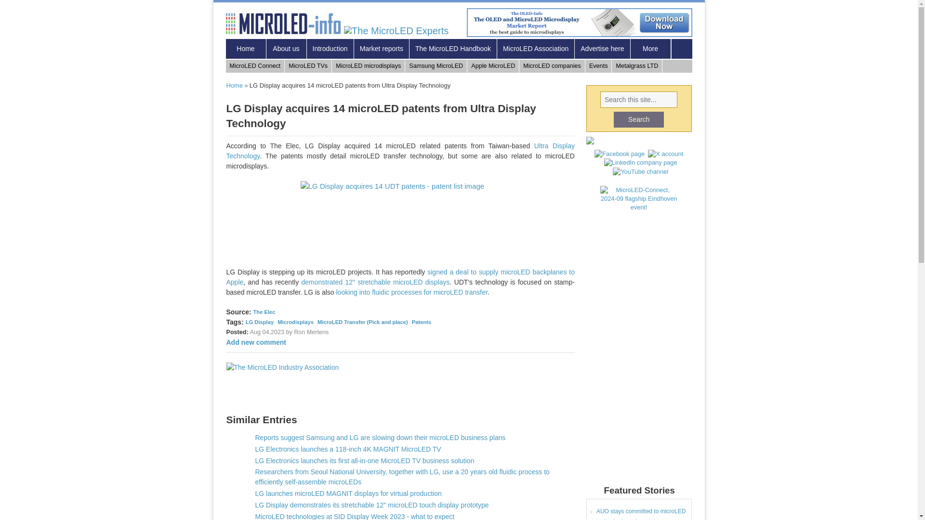 This screenshot has height=520, width=925. What do you see at coordinates (639, 99) in the screenshot?
I see `Enter the terms you wish to search for.` at bounding box center [639, 99].